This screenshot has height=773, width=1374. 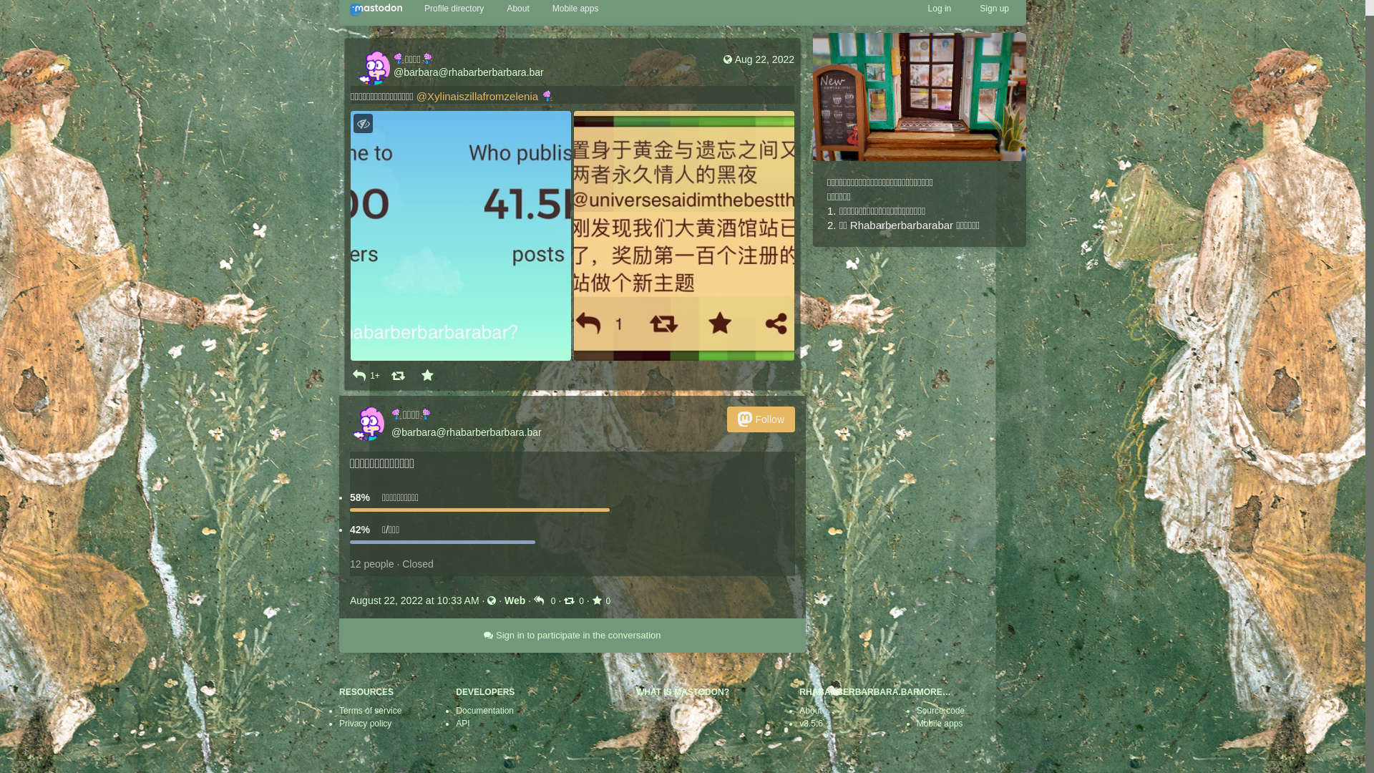 What do you see at coordinates (485, 726) in the screenshot?
I see `Documentation` at bounding box center [485, 726].